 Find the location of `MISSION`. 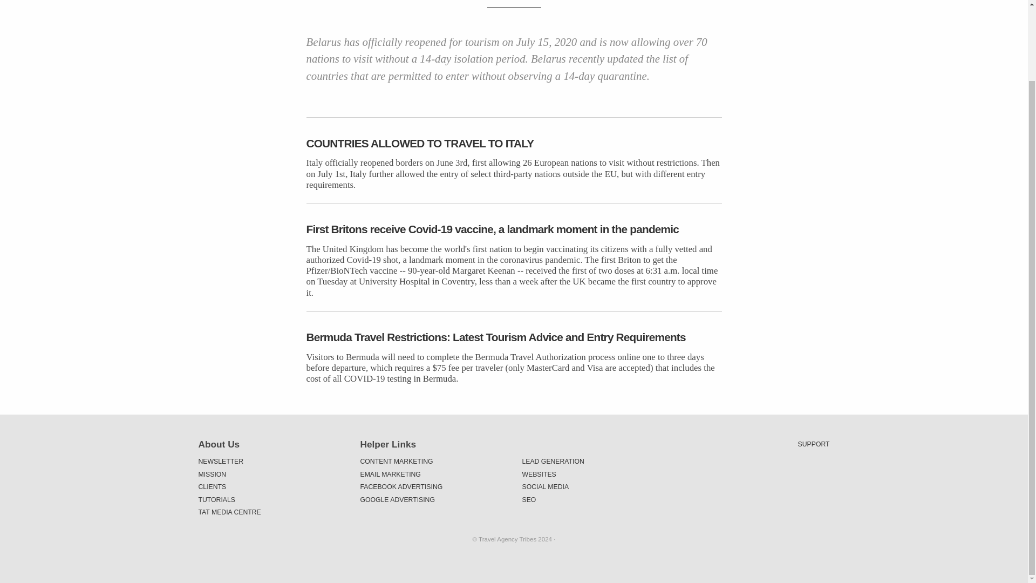

MISSION is located at coordinates (271, 474).